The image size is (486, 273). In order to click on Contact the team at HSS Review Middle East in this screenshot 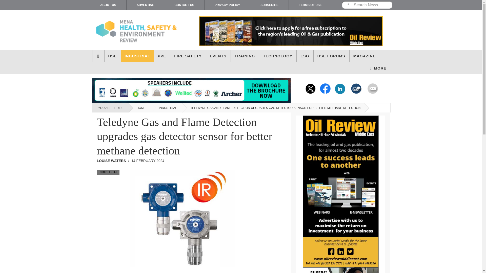, I will do `click(372, 88)`.